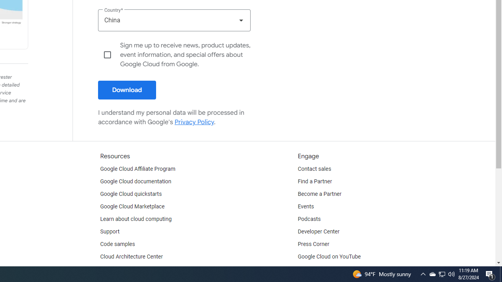 This screenshot has width=502, height=282. I want to click on Support, so click(109, 232).